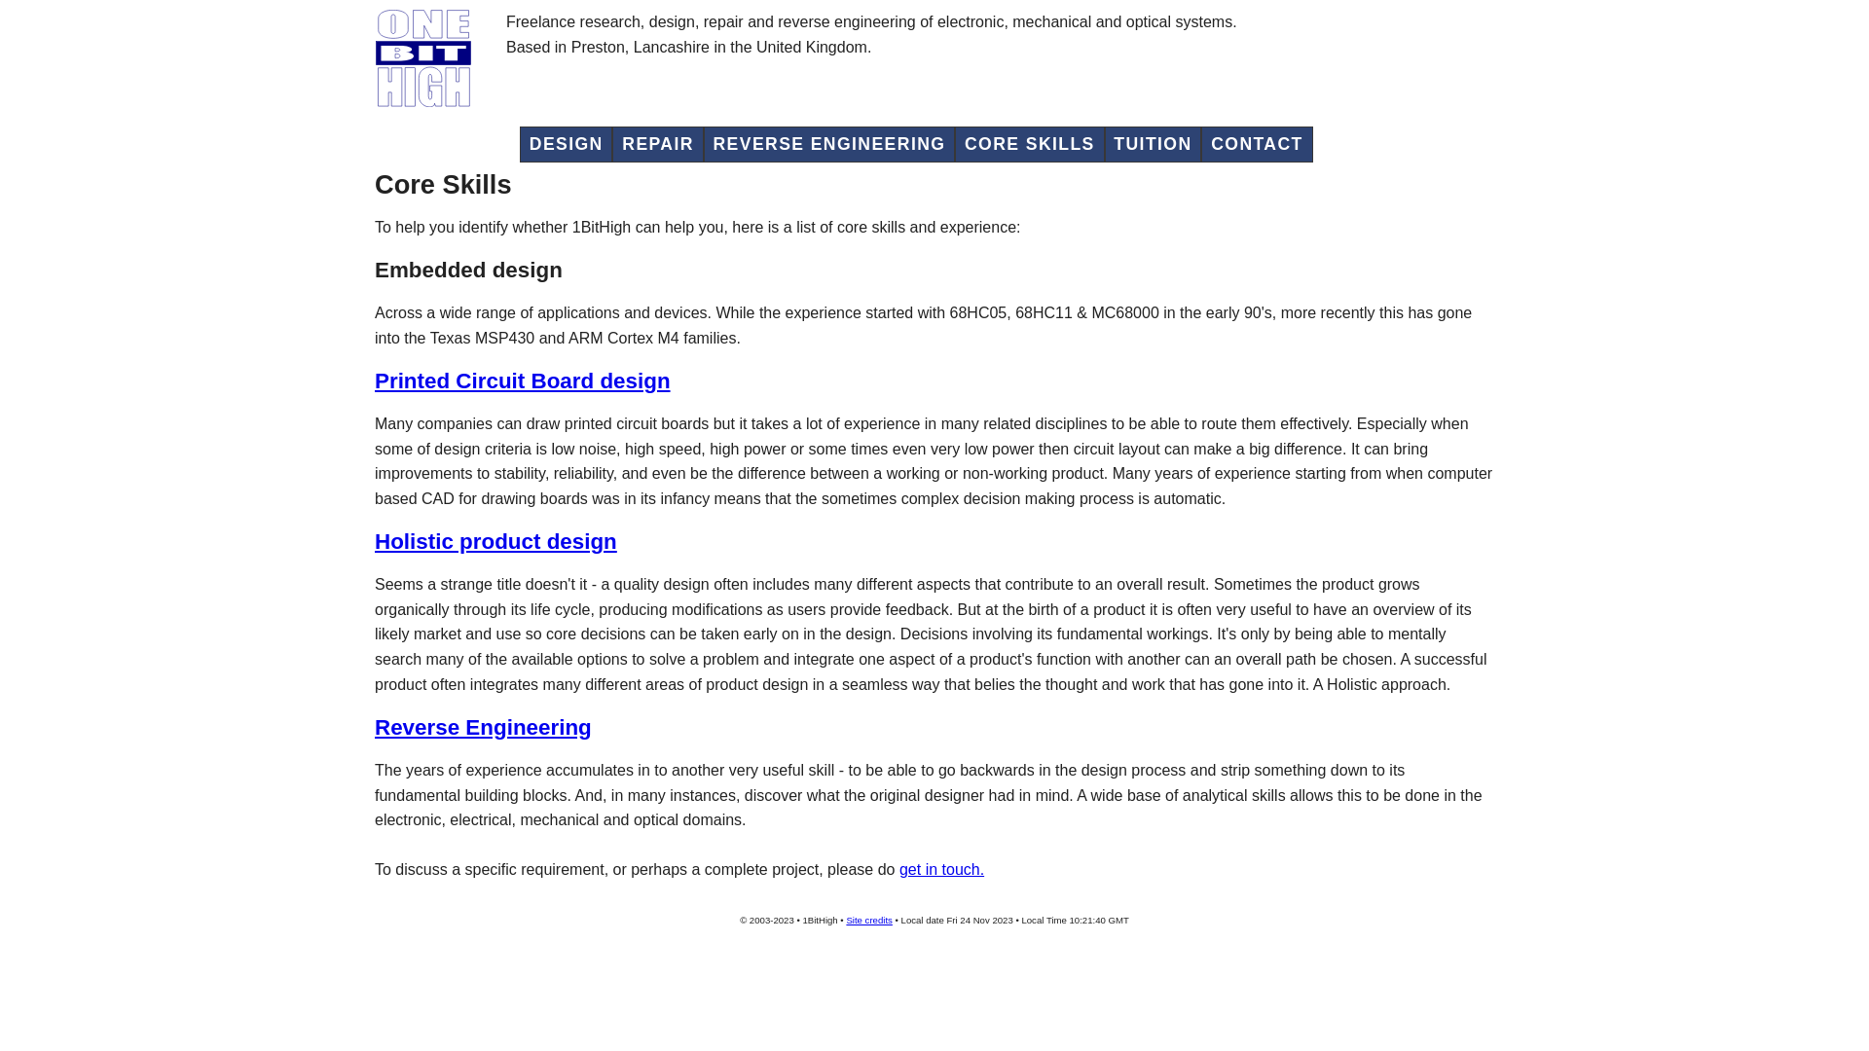  I want to click on TUITION, so click(1154, 144).